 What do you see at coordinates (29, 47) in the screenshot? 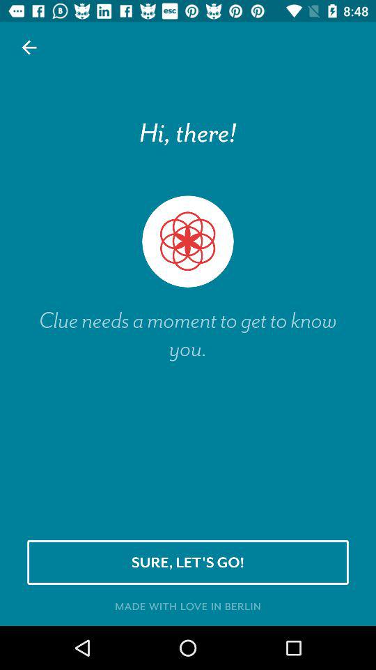
I see `go back` at bounding box center [29, 47].